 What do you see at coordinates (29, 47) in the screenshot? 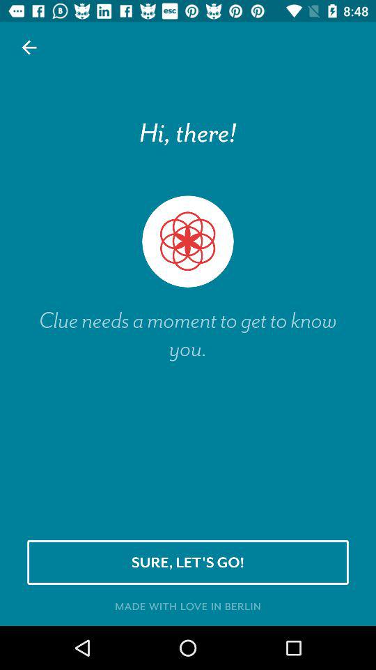
I see `go back` at bounding box center [29, 47].